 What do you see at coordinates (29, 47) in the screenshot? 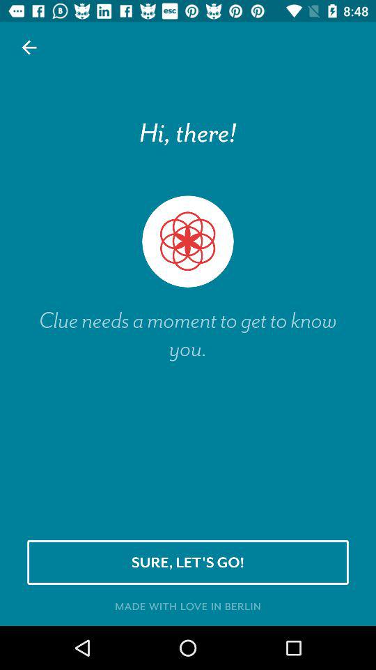
I see `go back` at bounding box center [29, 47].